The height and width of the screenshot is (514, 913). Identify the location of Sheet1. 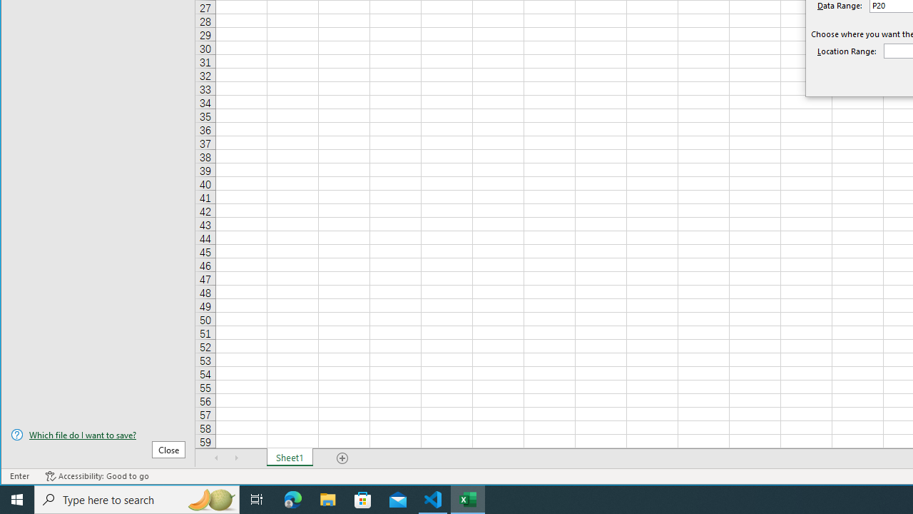
(290, 458).